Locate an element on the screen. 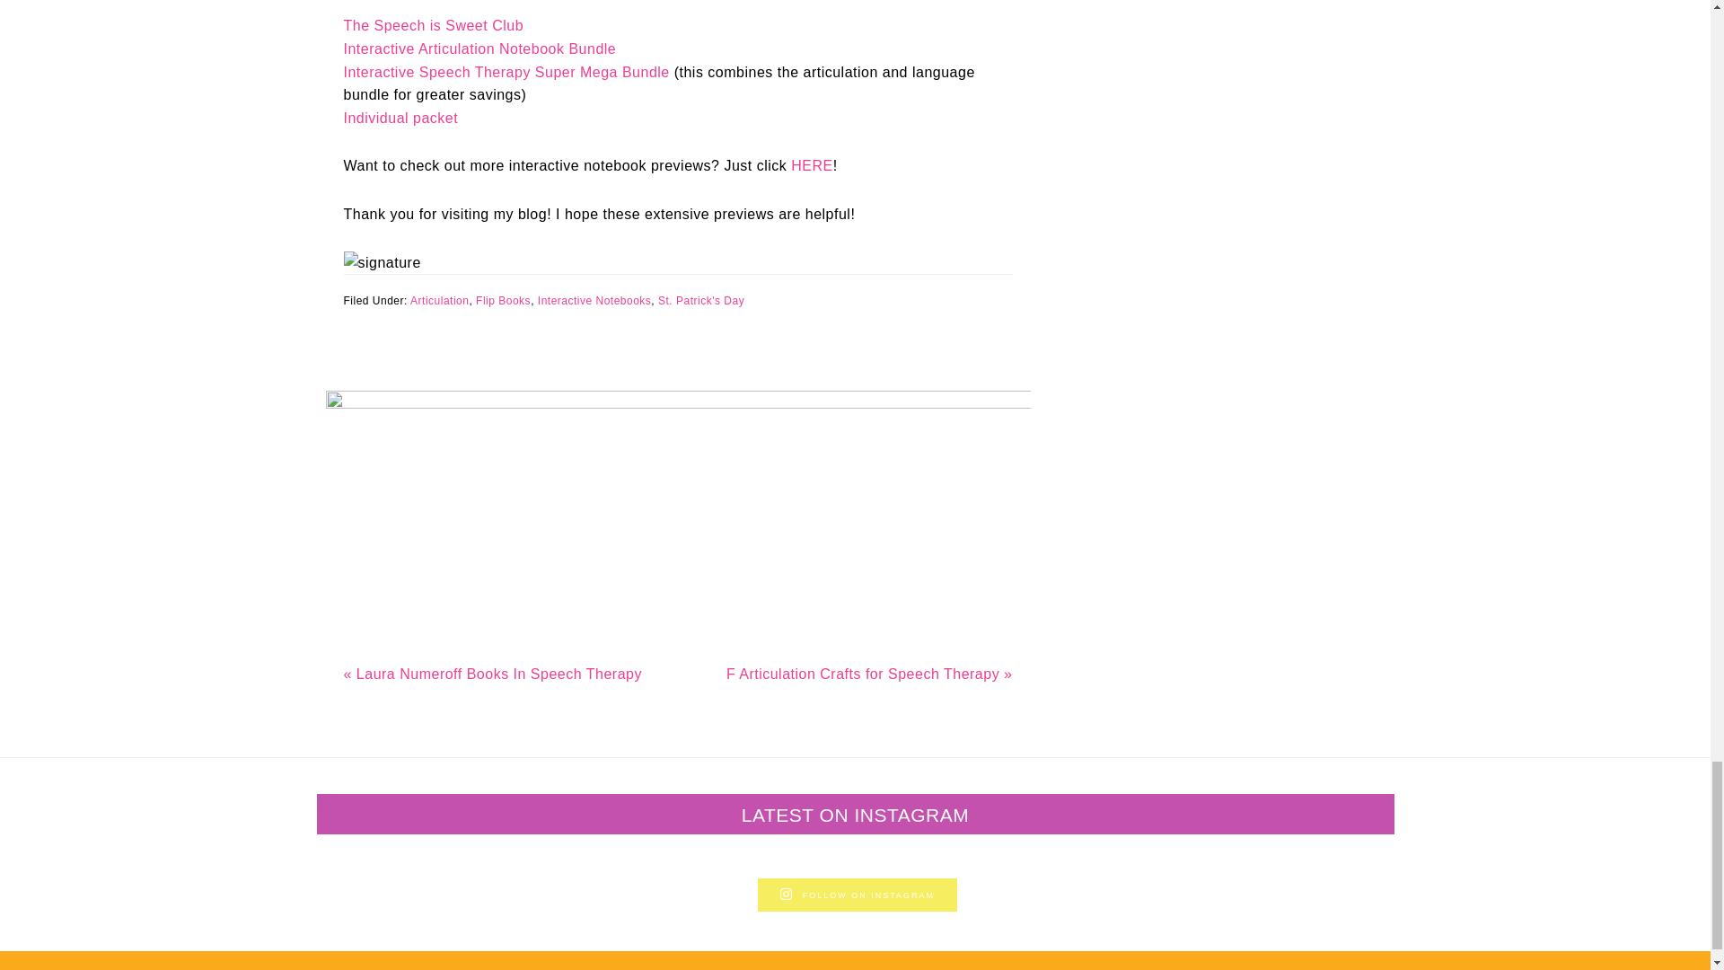 The height and width of the screenshot is (970, 1724). Flip Books is located at coordinates (503, 301).